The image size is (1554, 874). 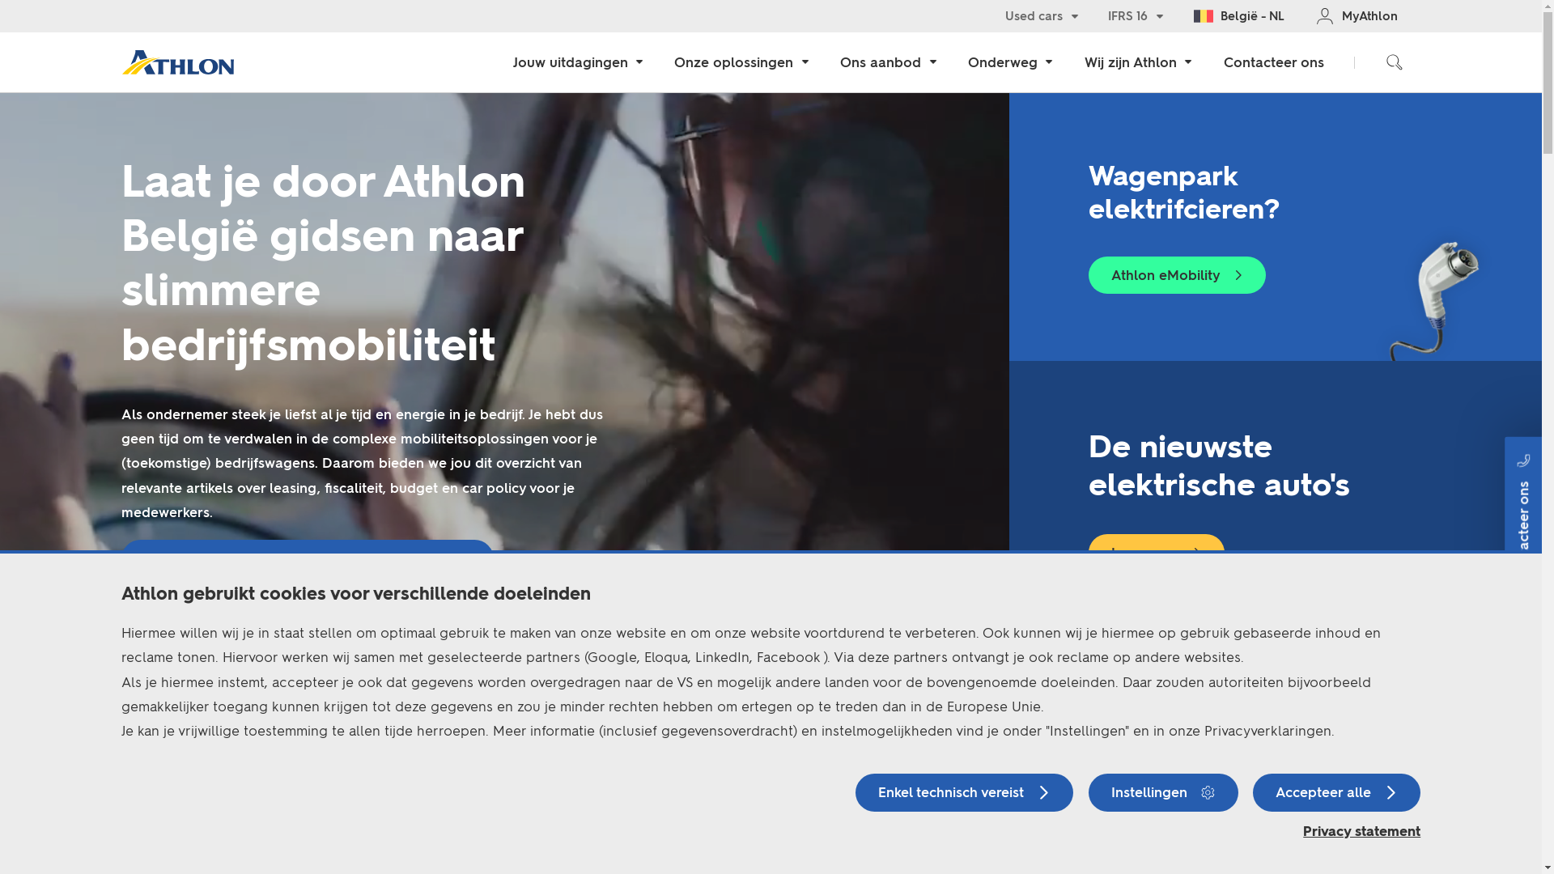 What do you see at coordinates (308, 558) in the screenshot?
I see `Mobiliteit voor jouw bedrijf en je medewerkers` at bounding box center [308, 558].